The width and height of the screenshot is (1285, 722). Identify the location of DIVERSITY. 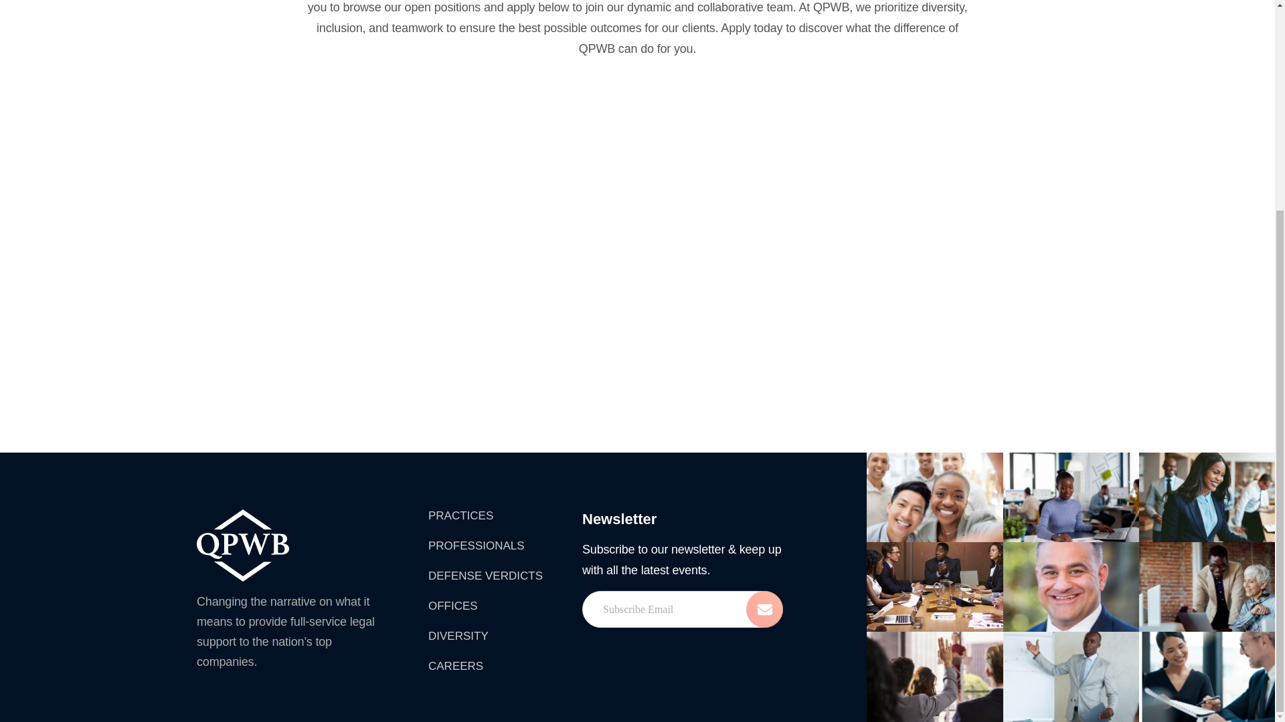
(485, 636).